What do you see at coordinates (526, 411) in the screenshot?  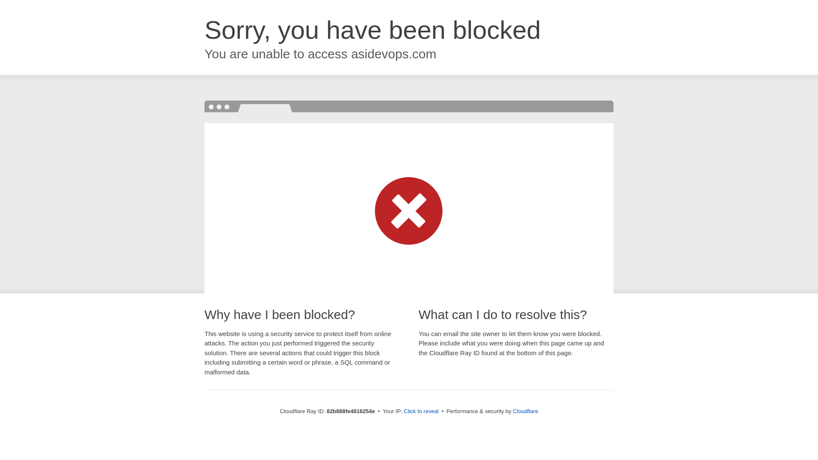 I see `Cloudflare` at bounding box center [526, 411].